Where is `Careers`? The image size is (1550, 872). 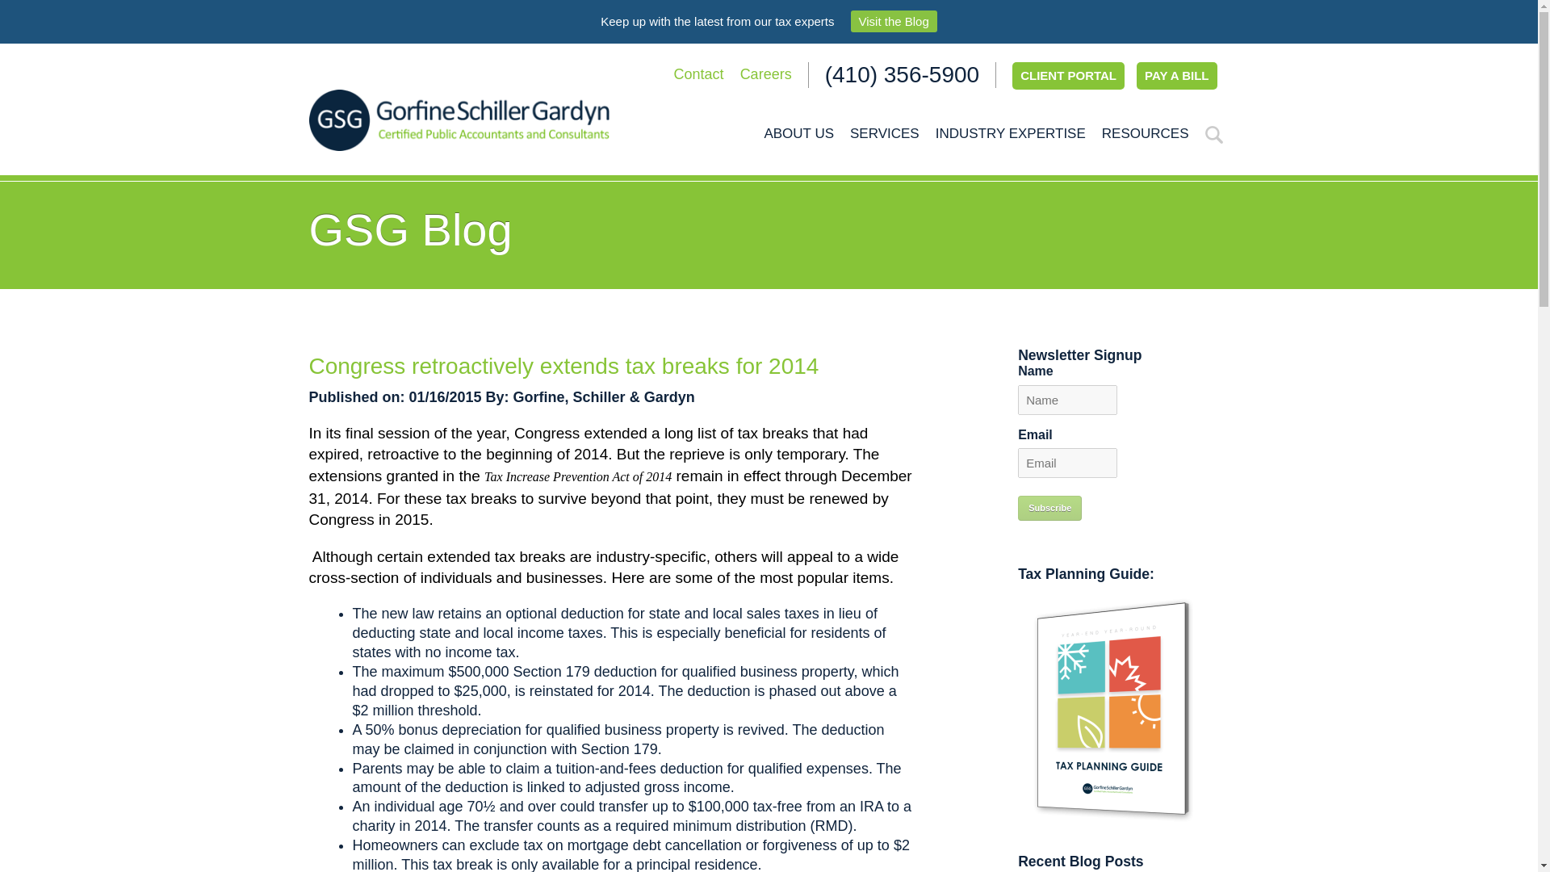
Careers is located at coordinates (766, 74).